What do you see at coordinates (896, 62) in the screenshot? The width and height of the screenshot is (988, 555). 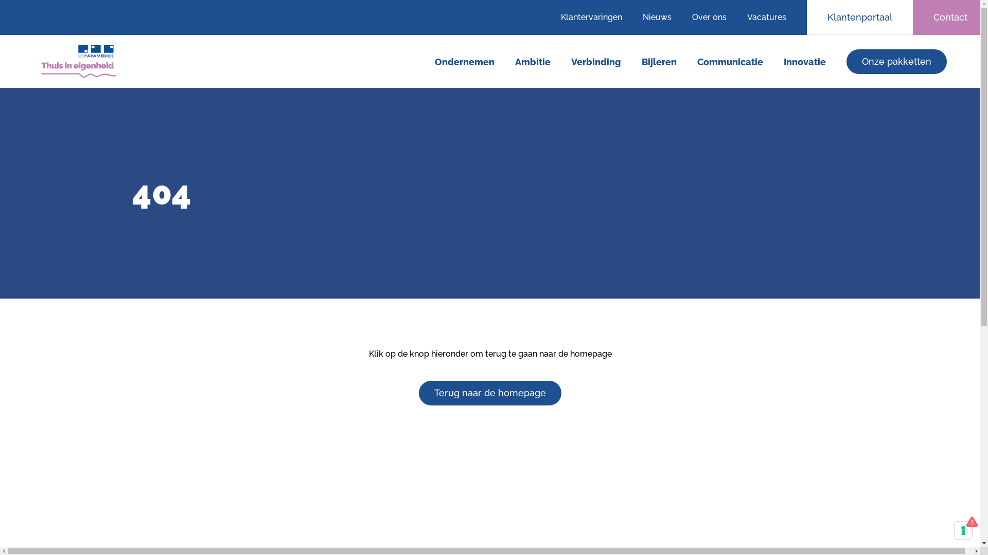 I see `Onze pakketten` at bounding box center [896, 62].